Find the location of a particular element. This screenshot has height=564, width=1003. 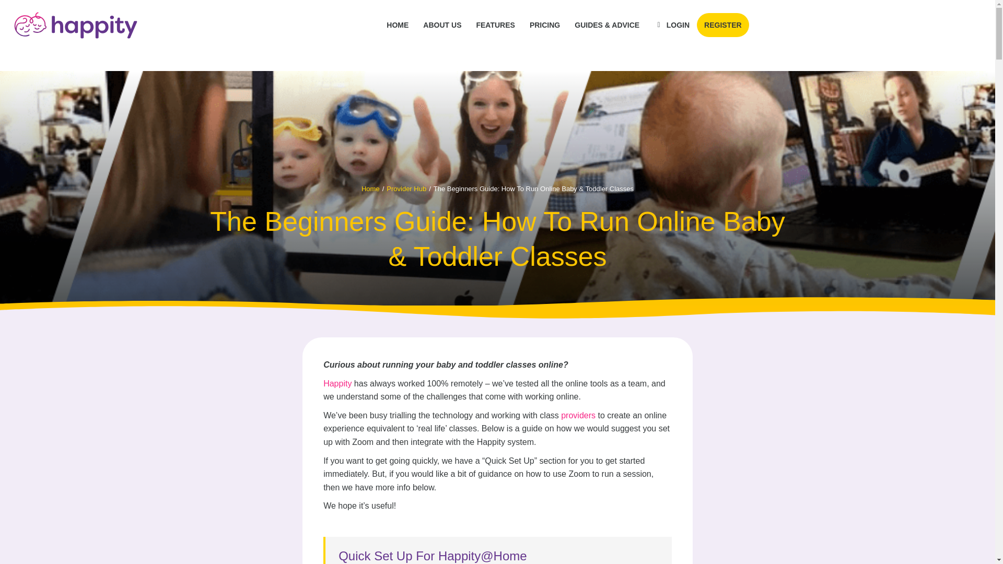

ABOUT US is located at coordinates (442, 25).